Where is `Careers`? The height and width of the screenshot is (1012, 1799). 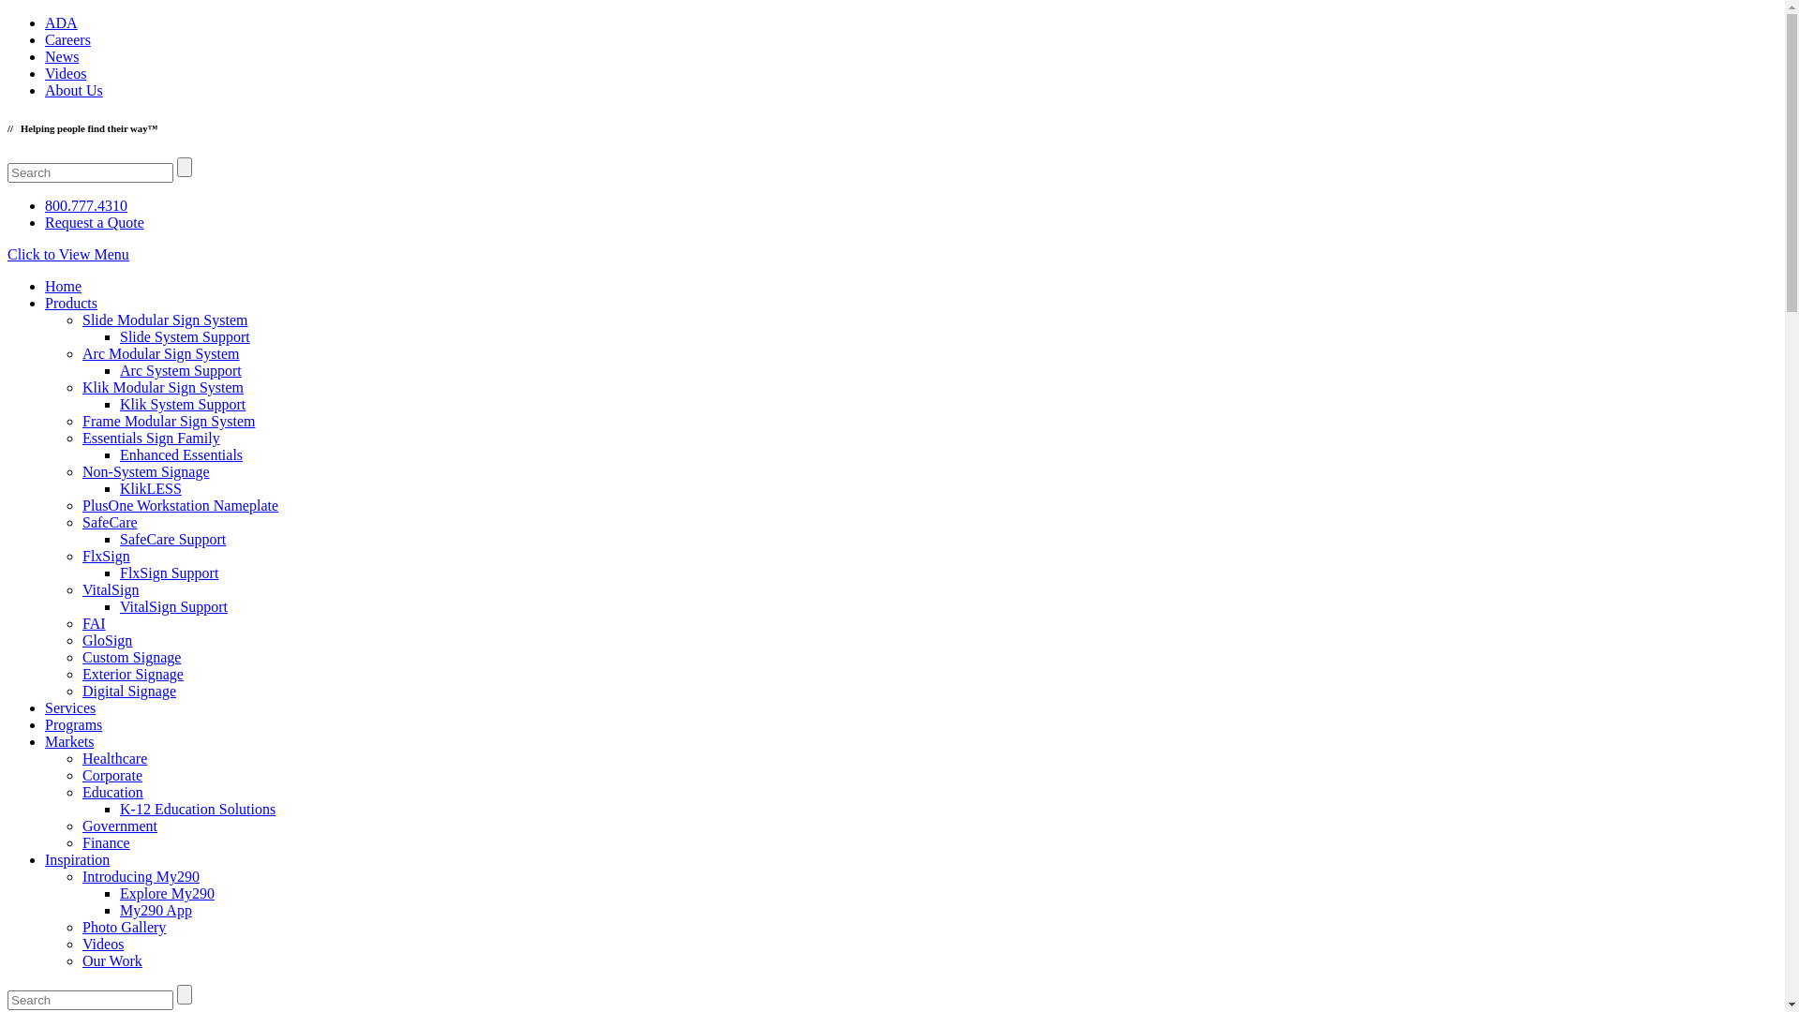 Careers is located at coordinates (67, 39).